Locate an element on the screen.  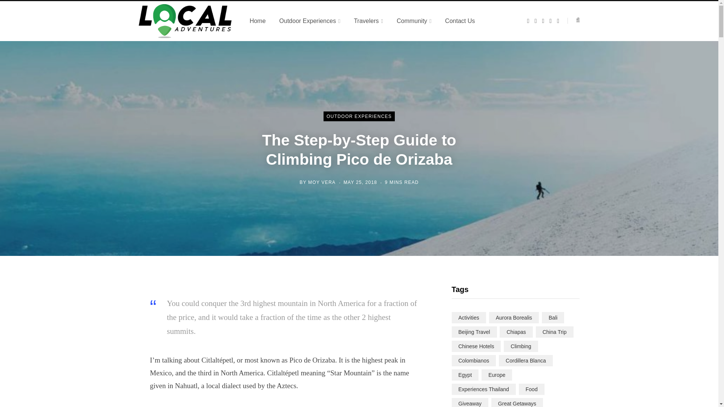
Community is located at coordinates (414, 21).